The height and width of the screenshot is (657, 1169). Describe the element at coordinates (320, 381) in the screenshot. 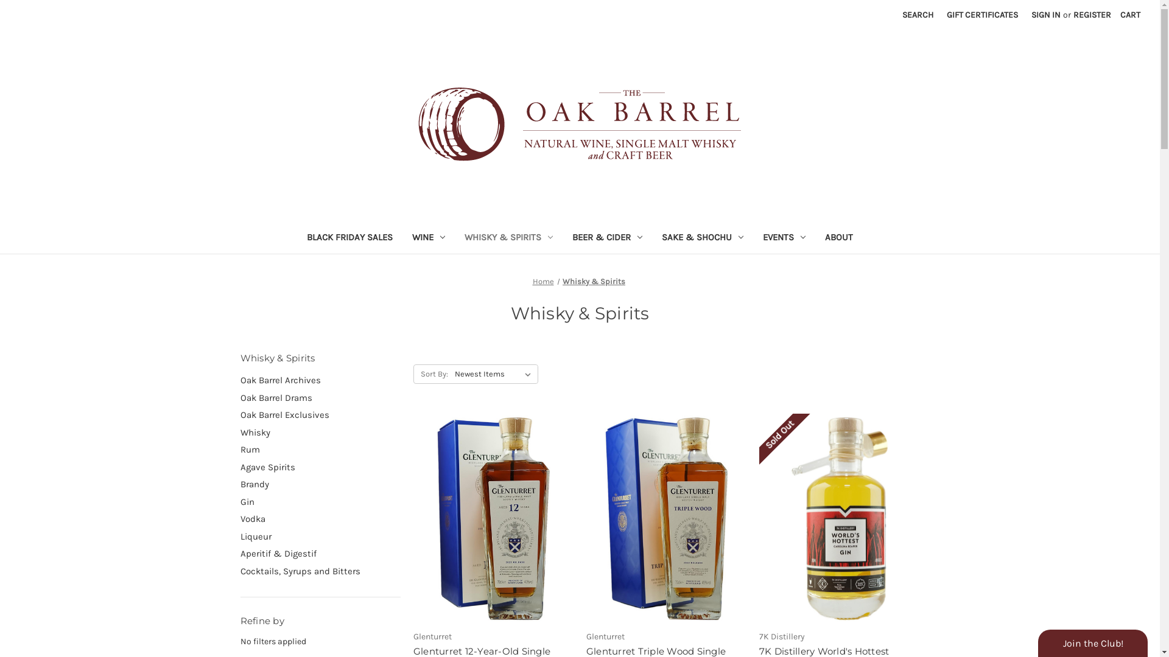

I see `Oak Barrel Archives` at that location.